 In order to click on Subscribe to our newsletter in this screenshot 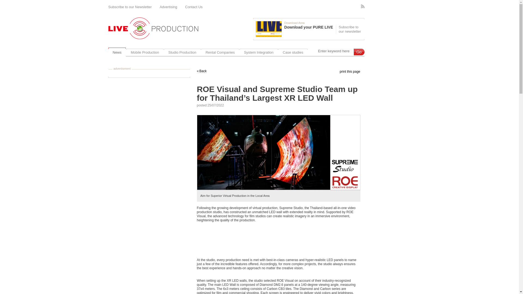, I will do `click(349, 29)`.